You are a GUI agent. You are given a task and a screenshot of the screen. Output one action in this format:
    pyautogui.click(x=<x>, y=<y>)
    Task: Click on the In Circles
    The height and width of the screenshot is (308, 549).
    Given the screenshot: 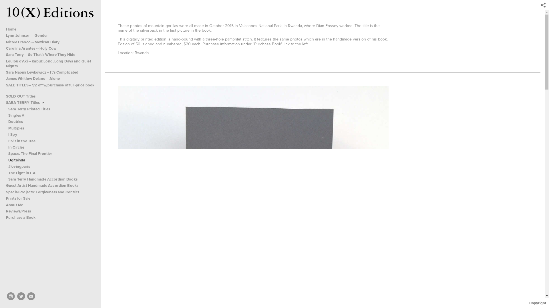 What is the action you would take?
    pyautogui.click(x=51, y=147)
    